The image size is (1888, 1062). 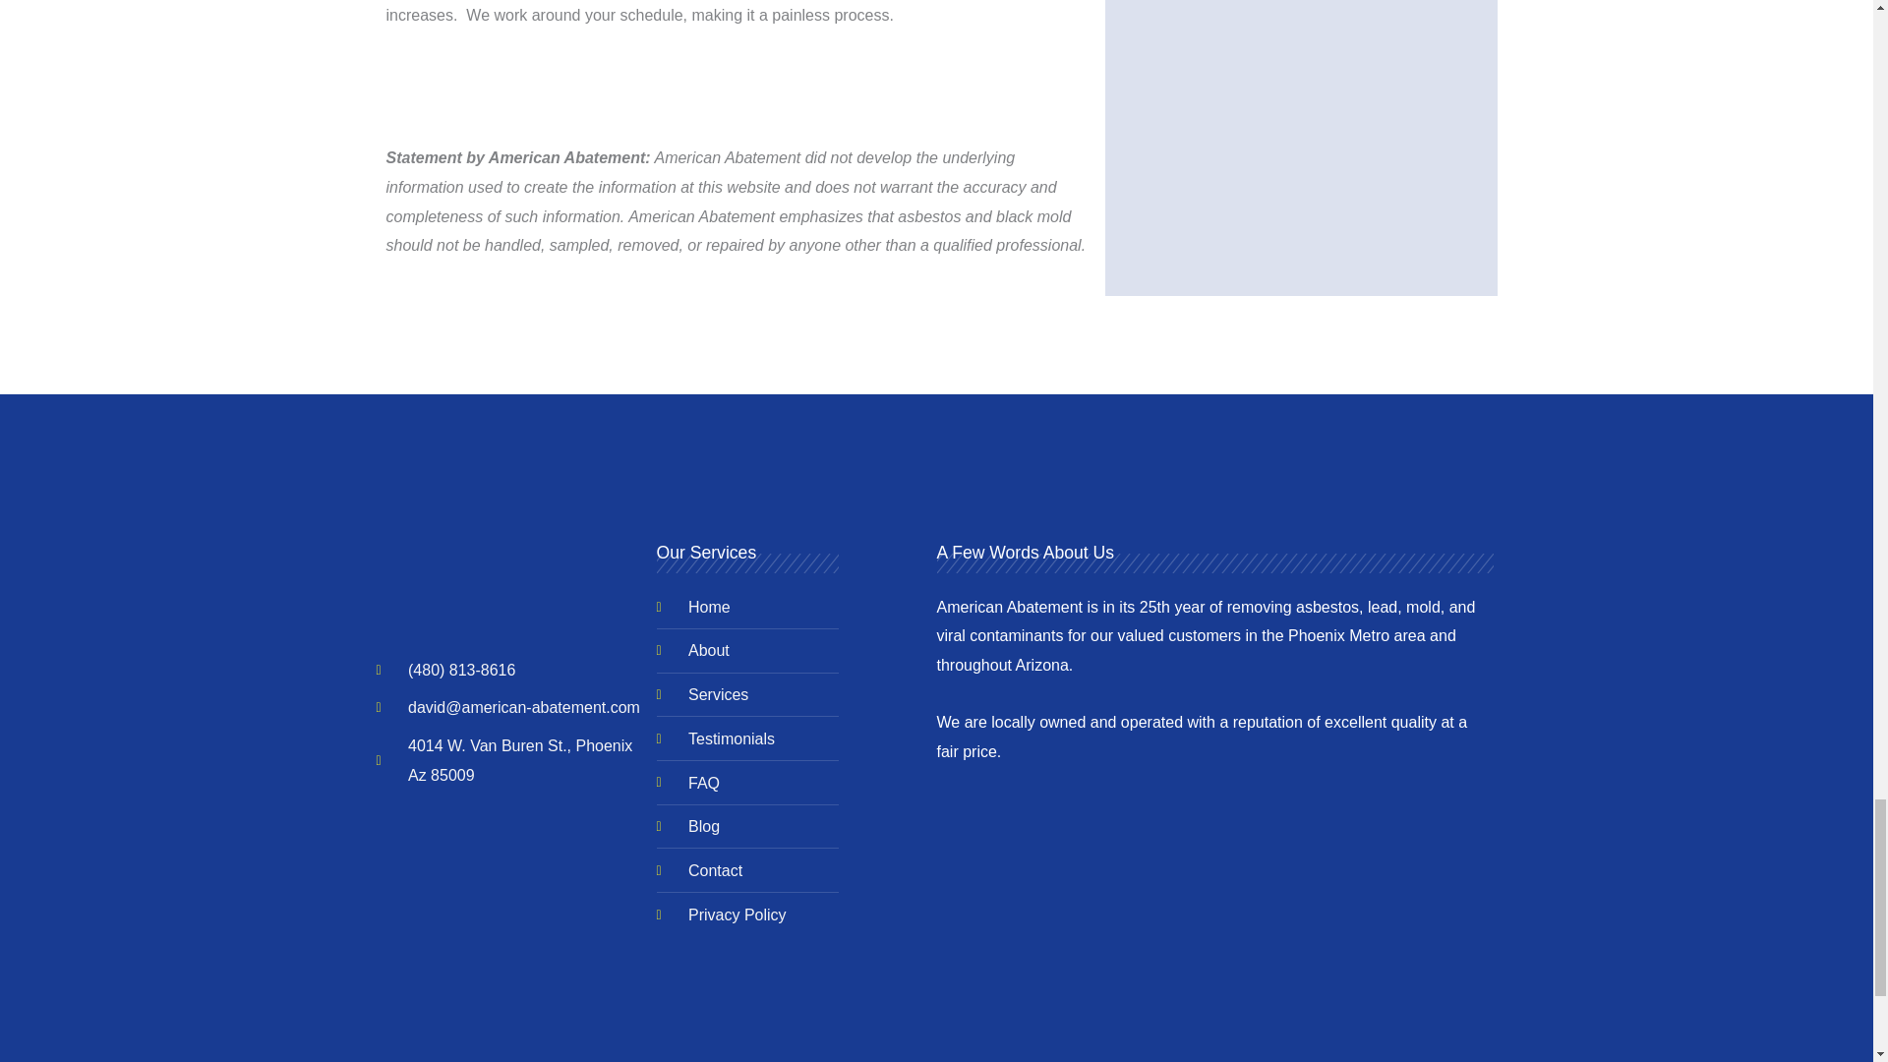 What do you see at coordinates (1204, 844) in the screenshot?
I see `Maricopa County` at bounding box center [1204, 844].